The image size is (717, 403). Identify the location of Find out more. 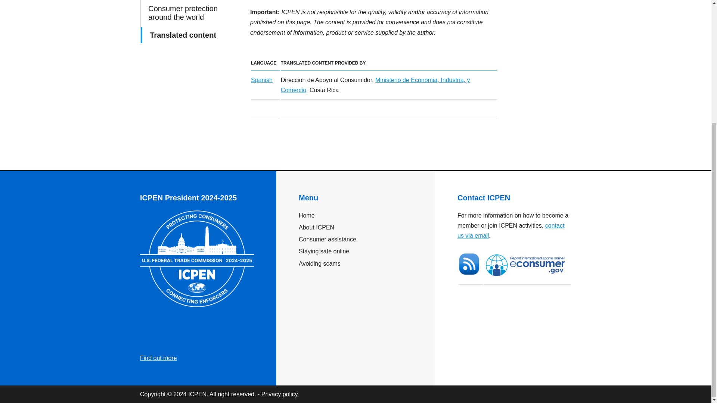
(158, 358).